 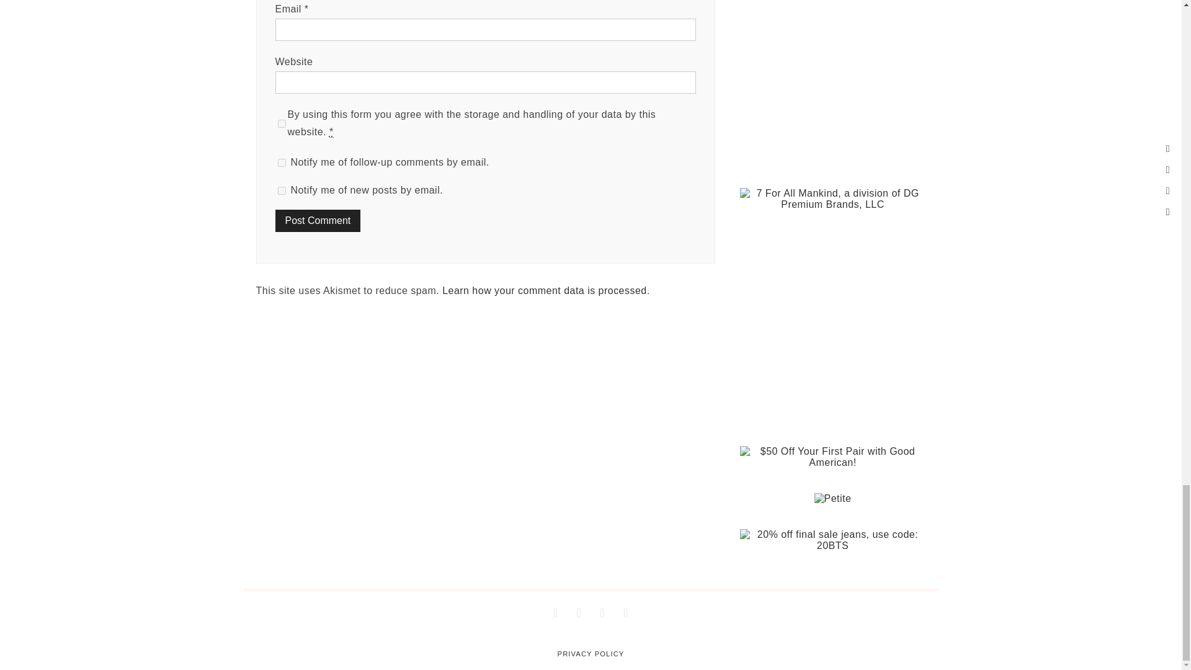 What do you see at coordinates (282, 163) in the screenshot?
I see `subscribe` at bounding box center [282, 163].